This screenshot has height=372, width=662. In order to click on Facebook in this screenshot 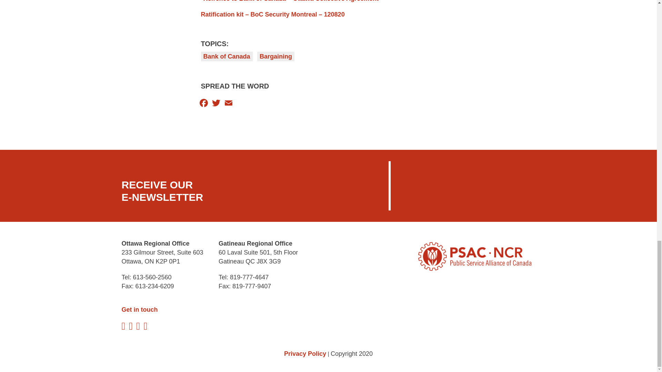, I will do `click(203, 103)`.